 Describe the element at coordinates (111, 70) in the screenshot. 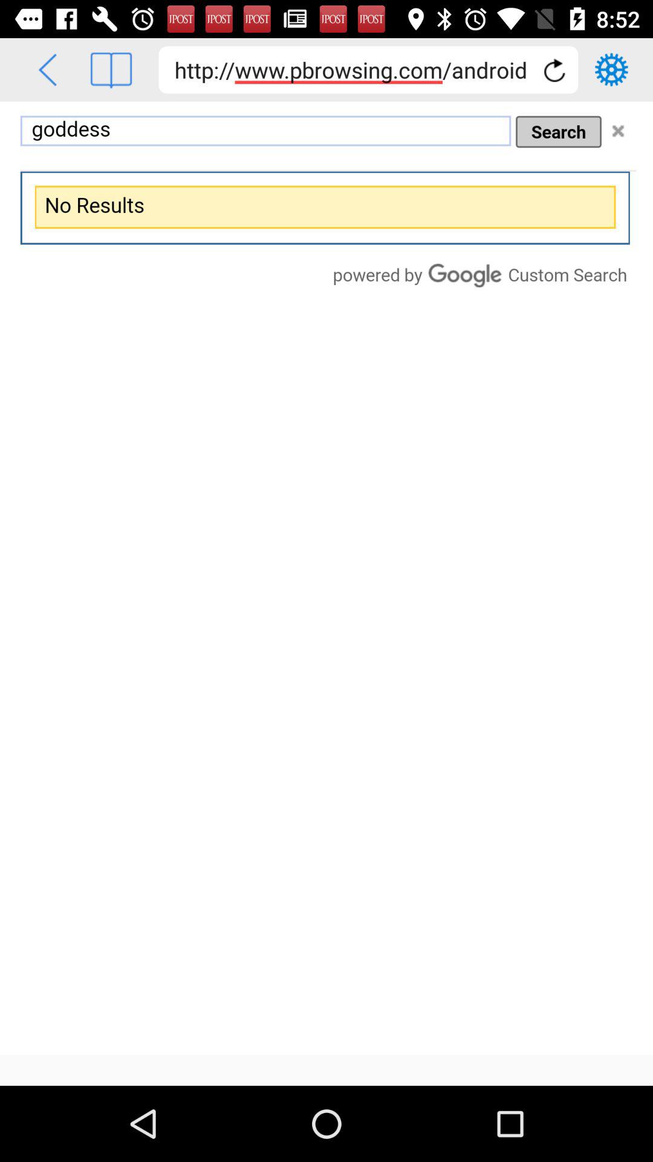

I see `toggle view layout` at that location.